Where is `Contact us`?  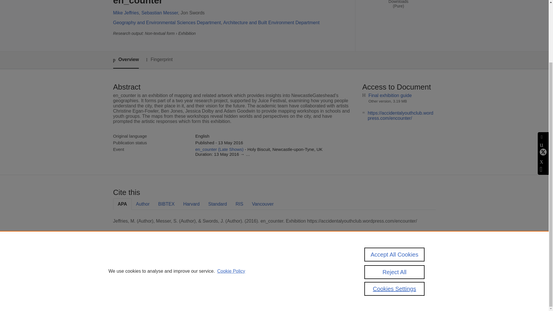
Contact us is located at coordinates (427, 263).